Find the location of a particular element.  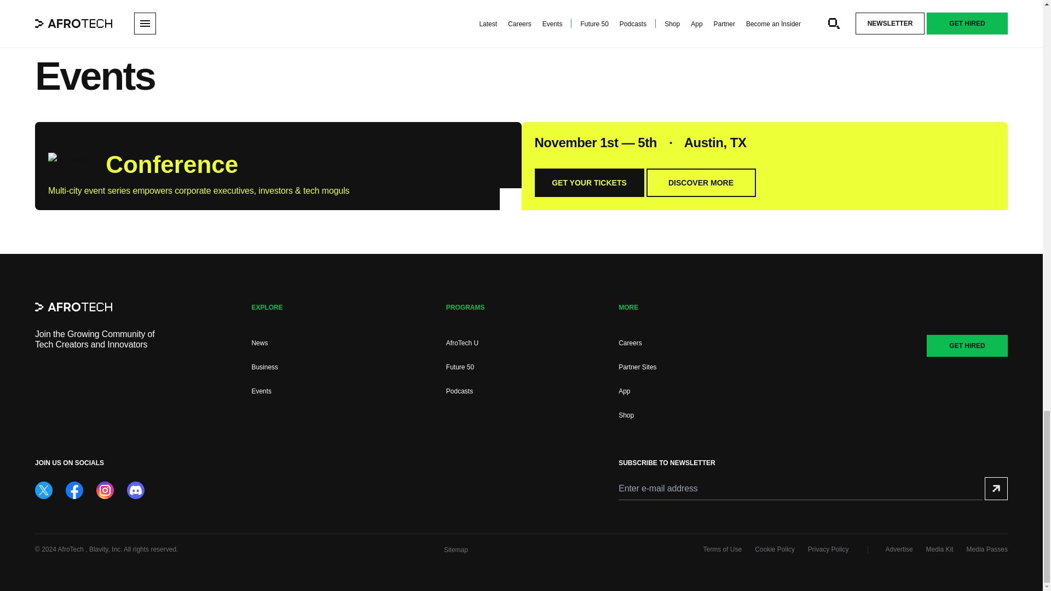

conference is located at coordinates (74, 162).